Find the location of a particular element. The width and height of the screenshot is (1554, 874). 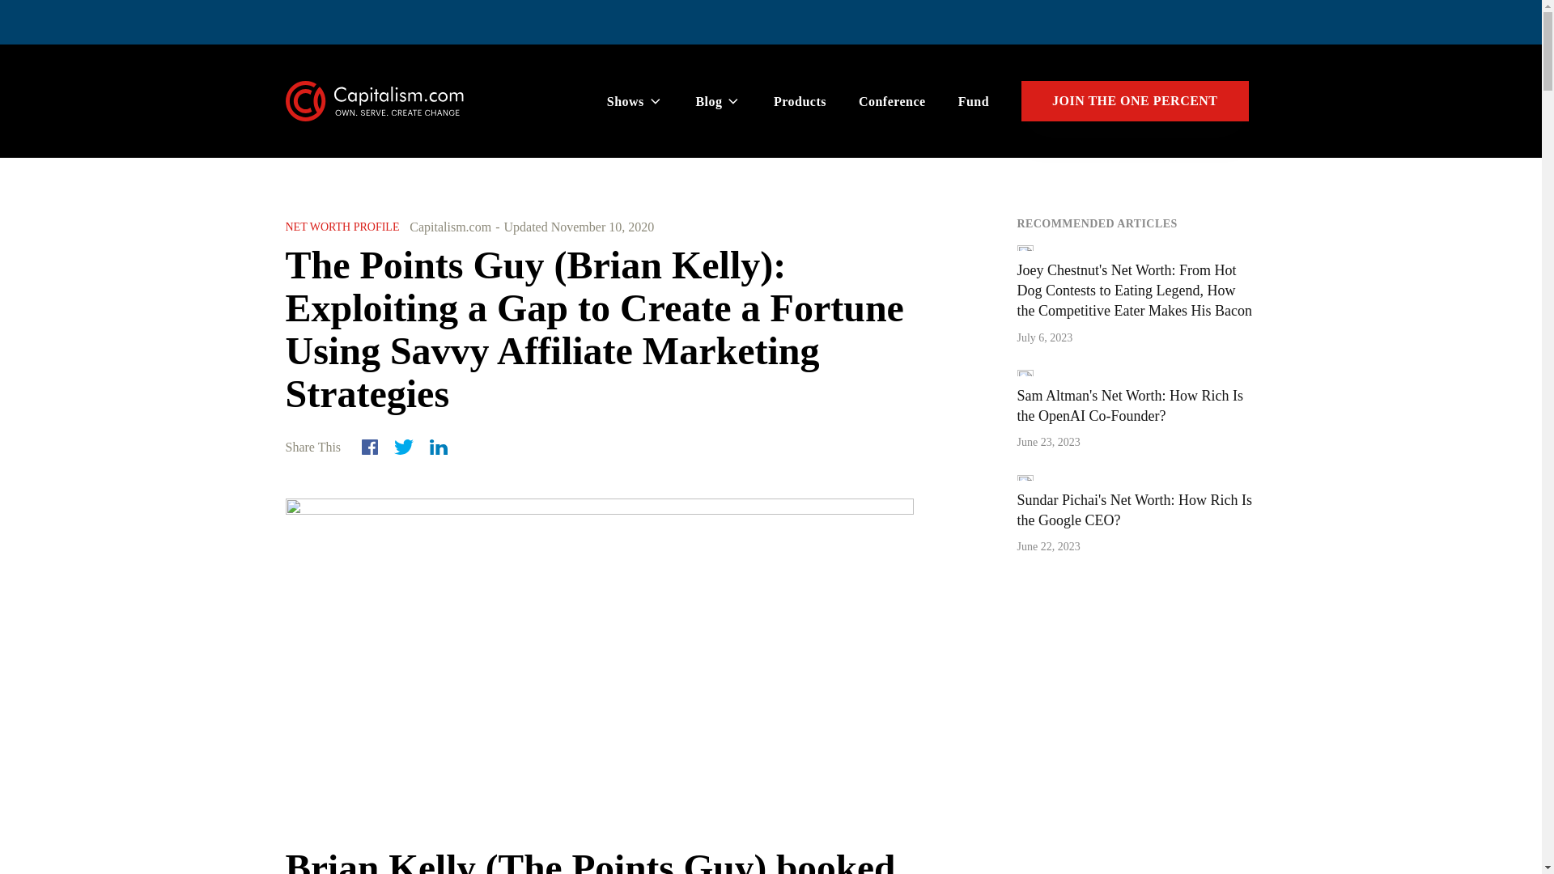

Products is located at coordinates (800, 102).